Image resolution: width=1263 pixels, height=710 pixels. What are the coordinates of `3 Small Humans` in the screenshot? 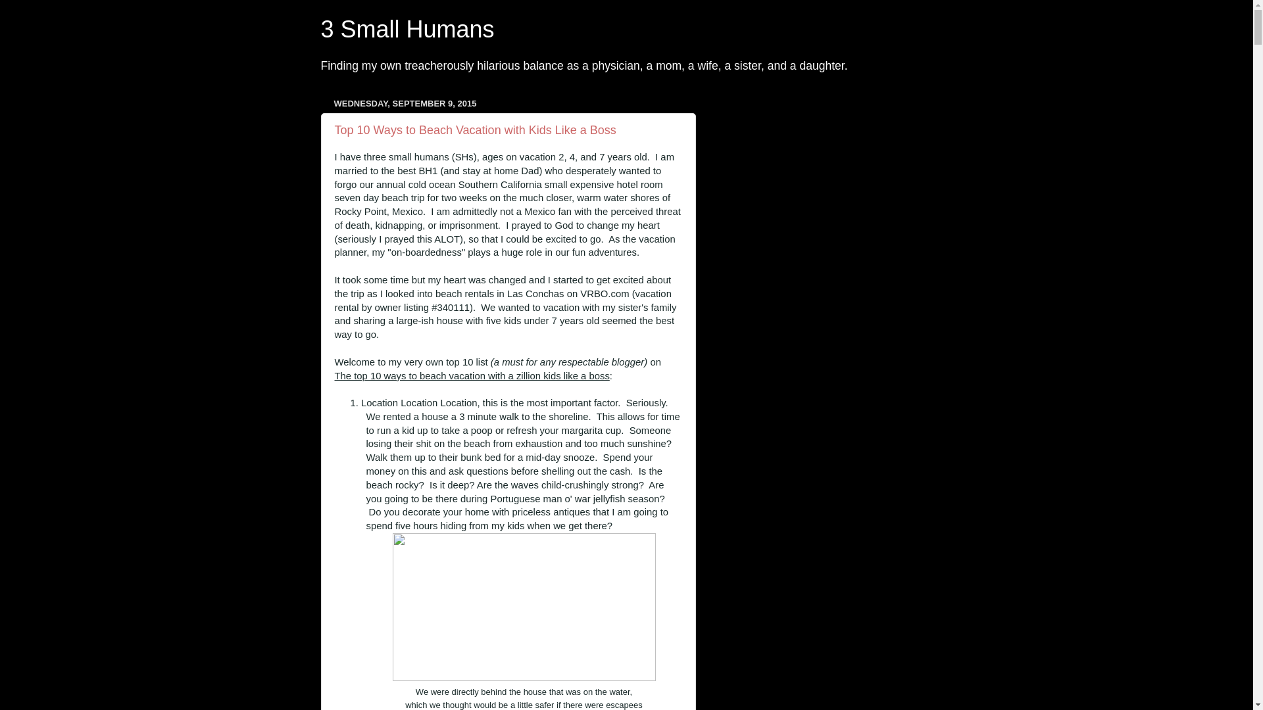 It's located at (408, 29).